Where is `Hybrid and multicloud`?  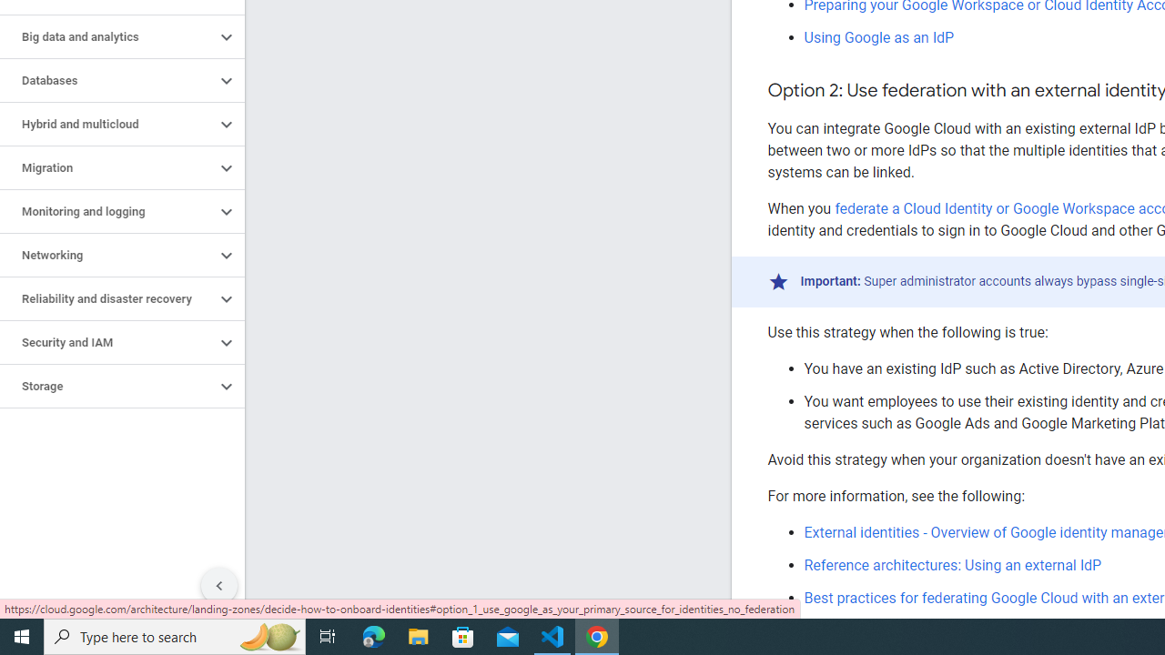
Hybrid and multicloud is located at coordinates (107, 125).